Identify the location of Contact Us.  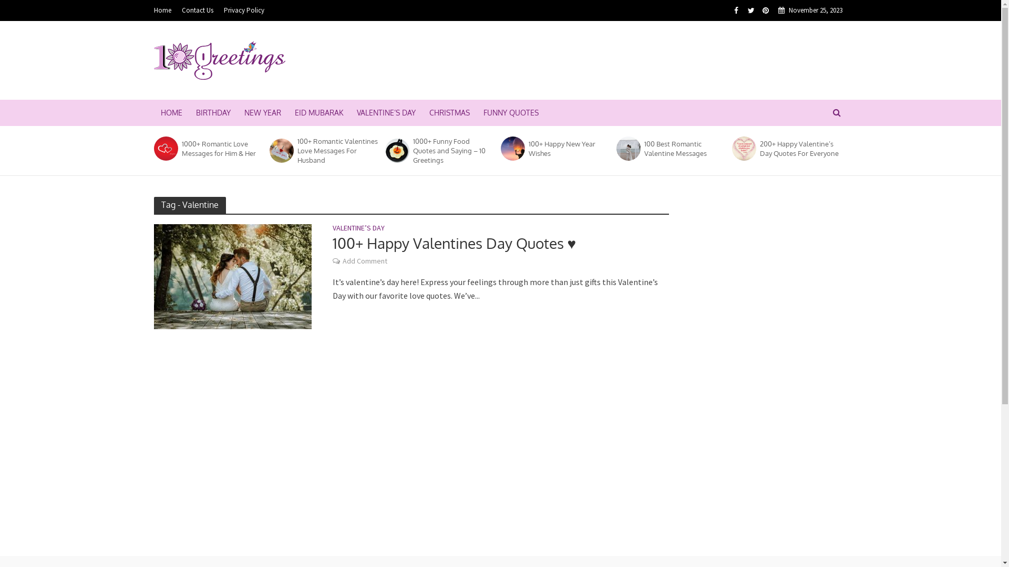
(198, 10).